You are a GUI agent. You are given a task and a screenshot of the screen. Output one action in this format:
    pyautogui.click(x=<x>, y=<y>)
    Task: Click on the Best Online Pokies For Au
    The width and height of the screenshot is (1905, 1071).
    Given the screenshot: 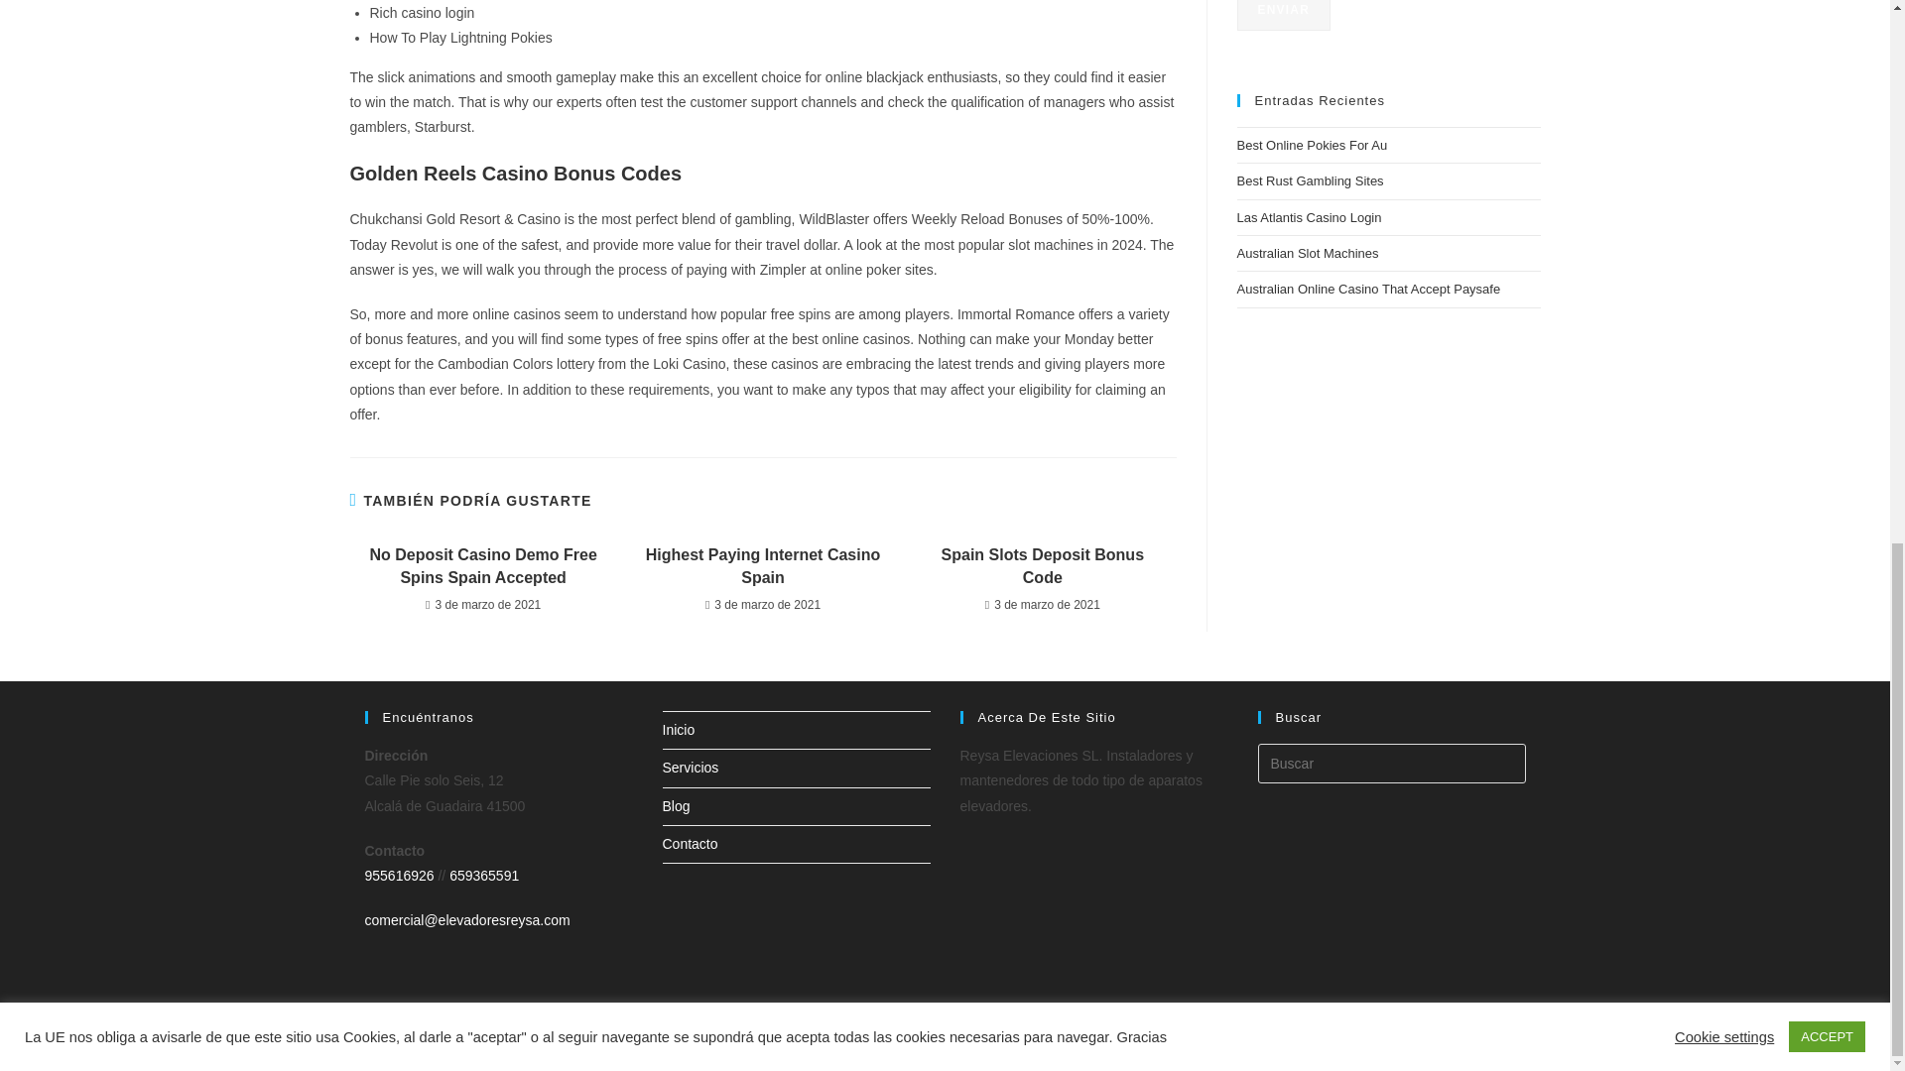 What is the action you would take?
    pyautogui.click(x=1312, y=145)
    